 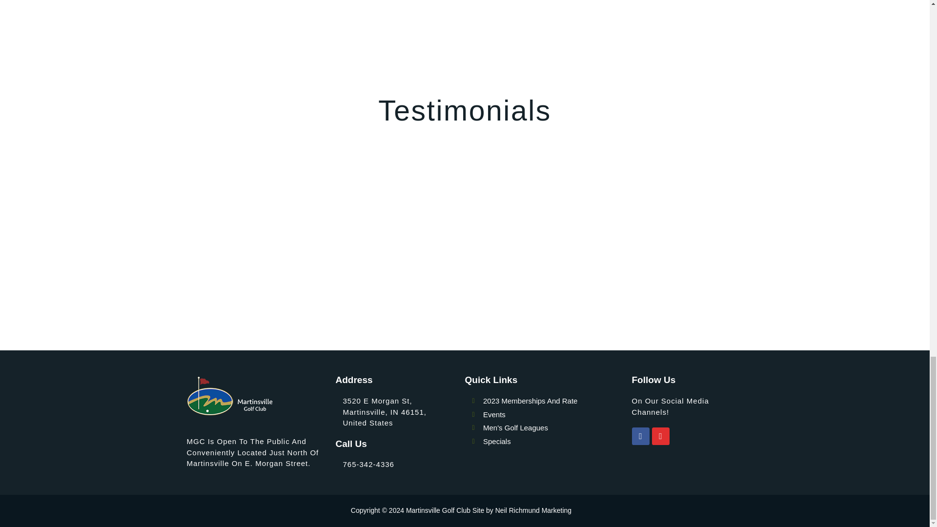 I want to click on Instagram, so click(x=661, y=436).